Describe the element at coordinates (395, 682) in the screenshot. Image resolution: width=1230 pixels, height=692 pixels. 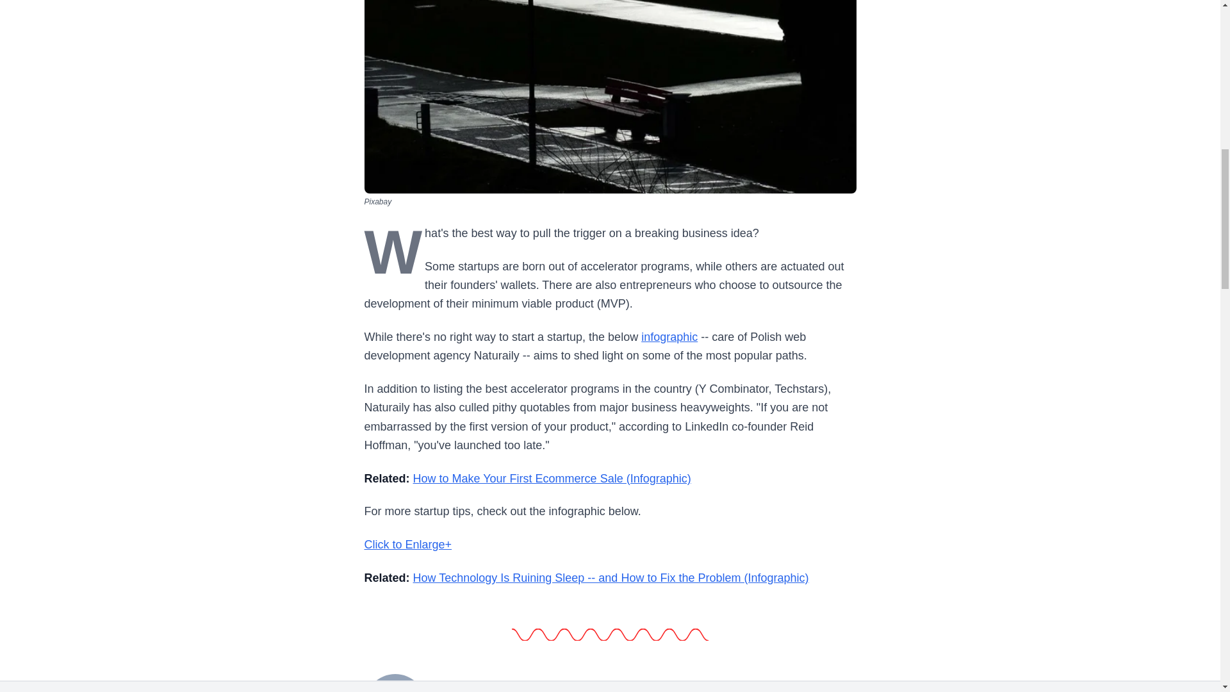
I see `Geoff Weiss` at that location.